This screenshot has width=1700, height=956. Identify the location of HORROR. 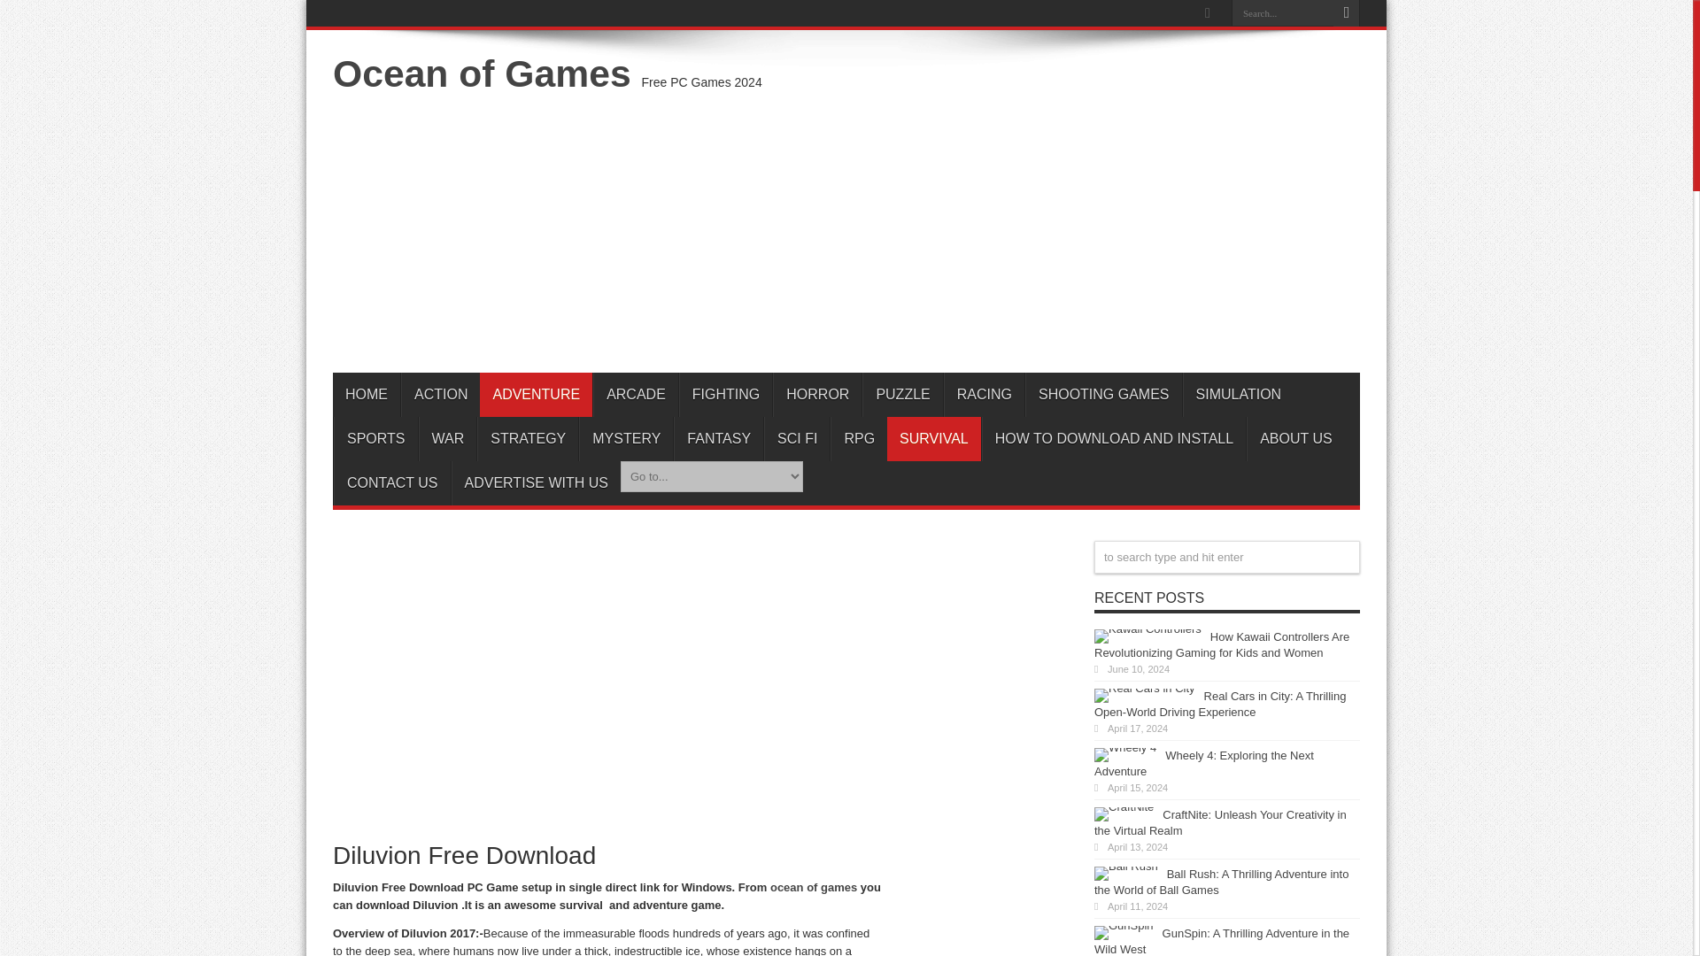
(817, 395).